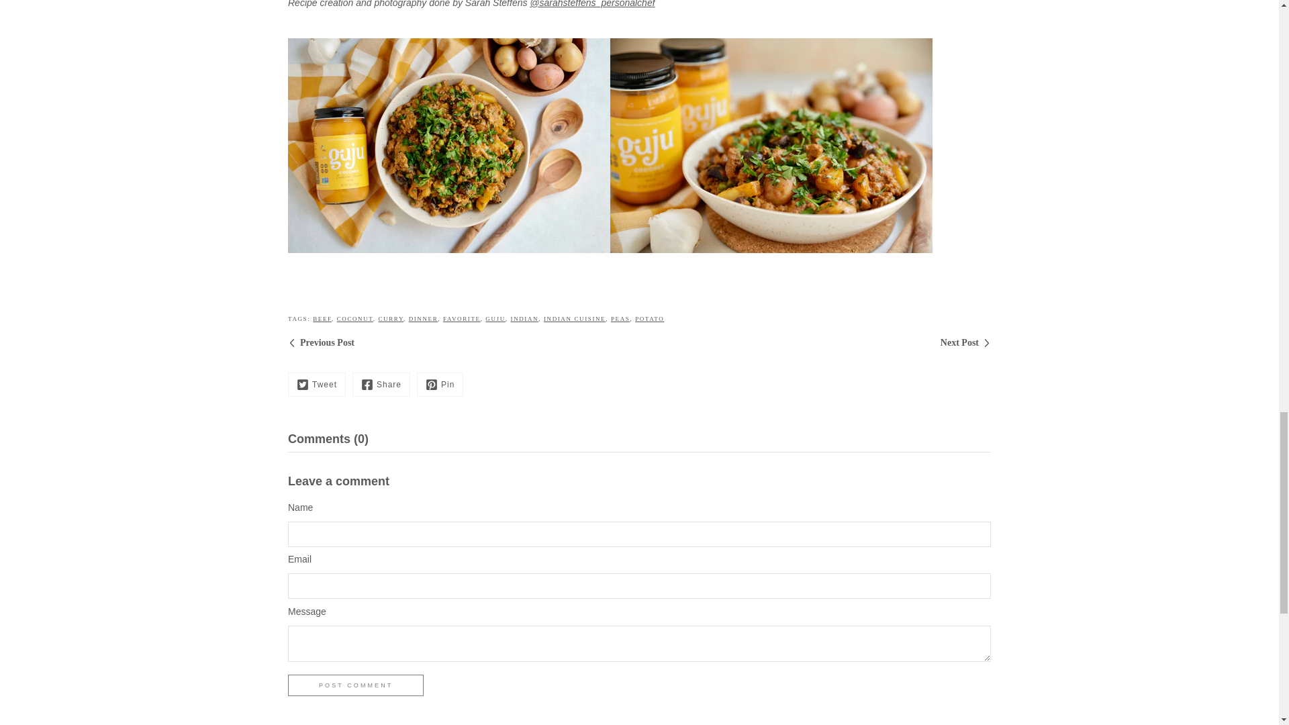 The image size is (1289, 725). Describe the element at coordinates (592, 4) in the screenshot. I see `Sarah Steffens Personal Chef Instagram` at that location.